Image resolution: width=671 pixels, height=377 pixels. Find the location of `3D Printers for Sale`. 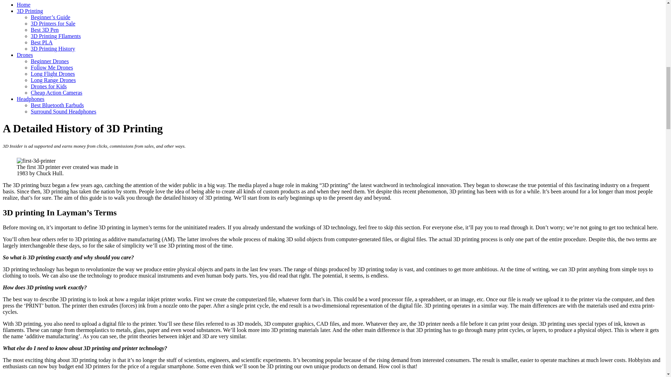

3D Printers for Sale is located at coordinates (53, 23).